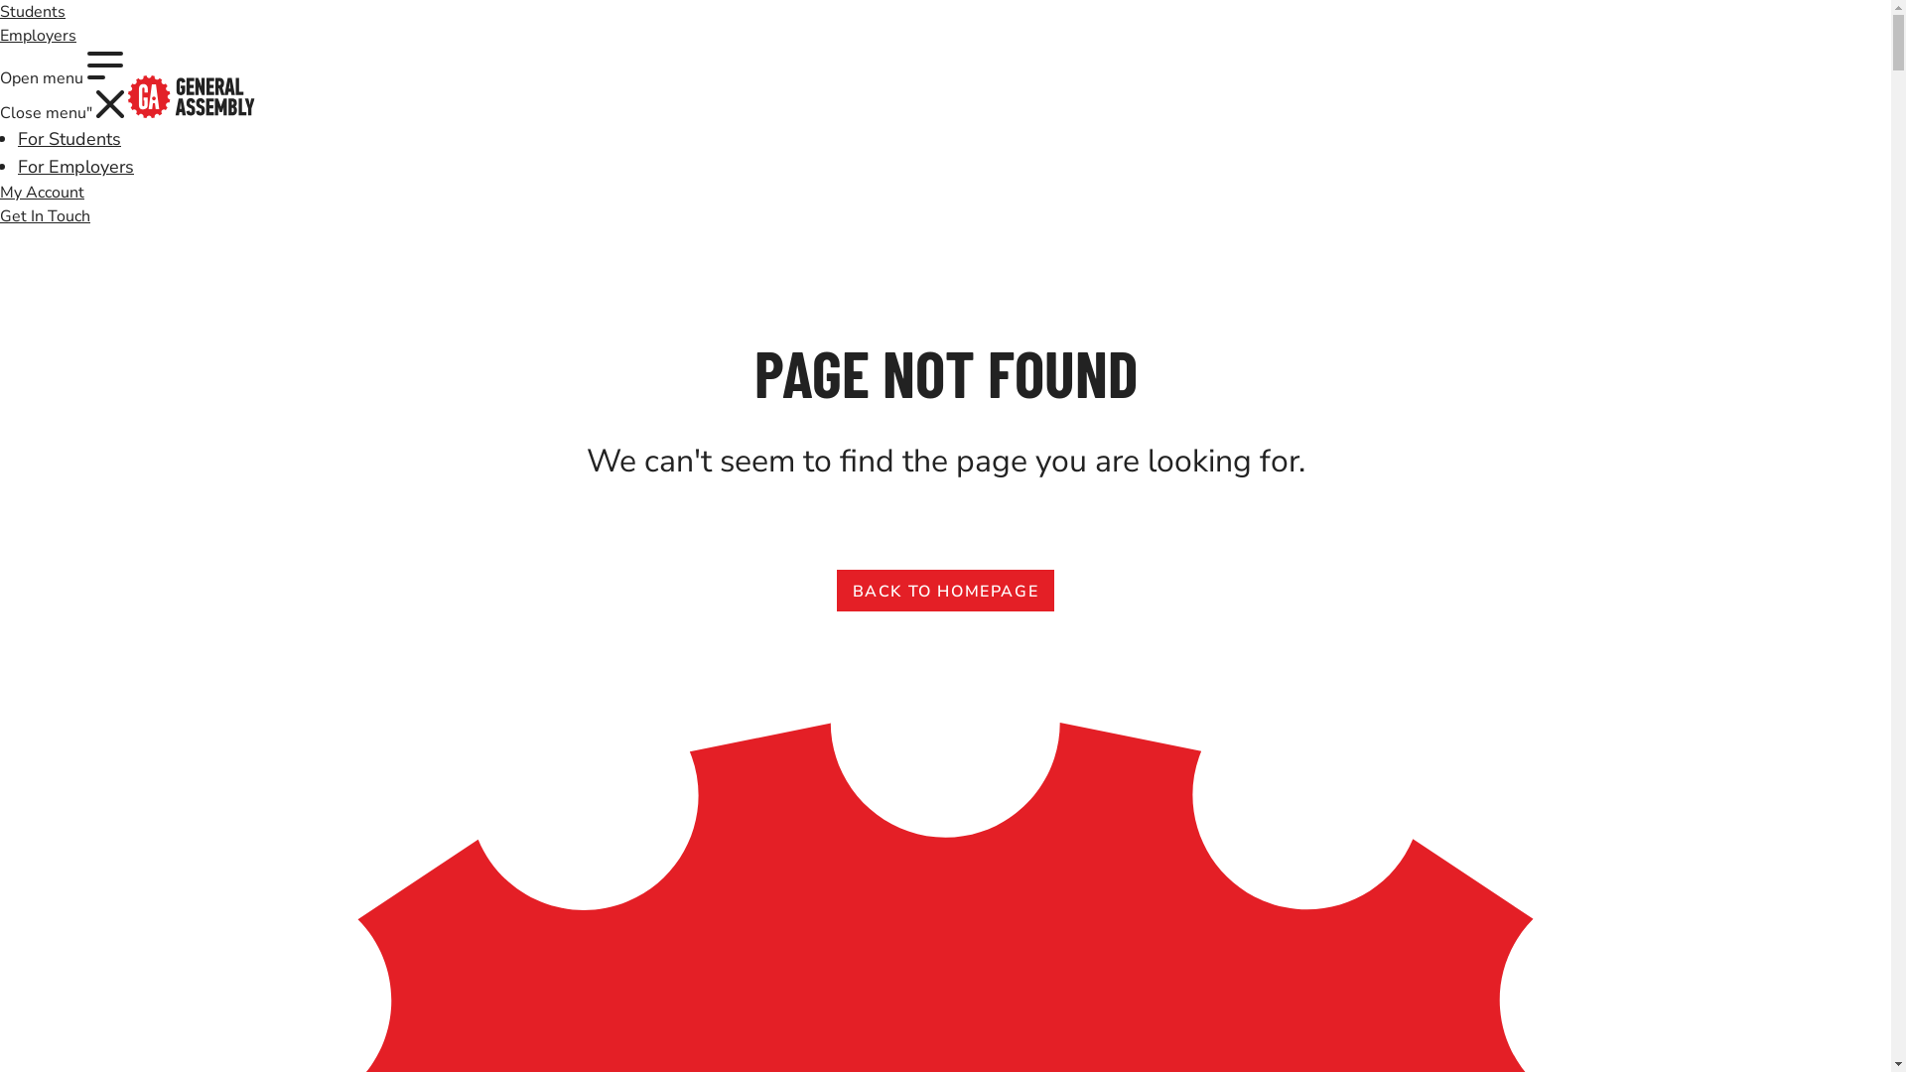 This screenshot has height=1072, width=1906. I want to click on For Students, so click(69, 139).